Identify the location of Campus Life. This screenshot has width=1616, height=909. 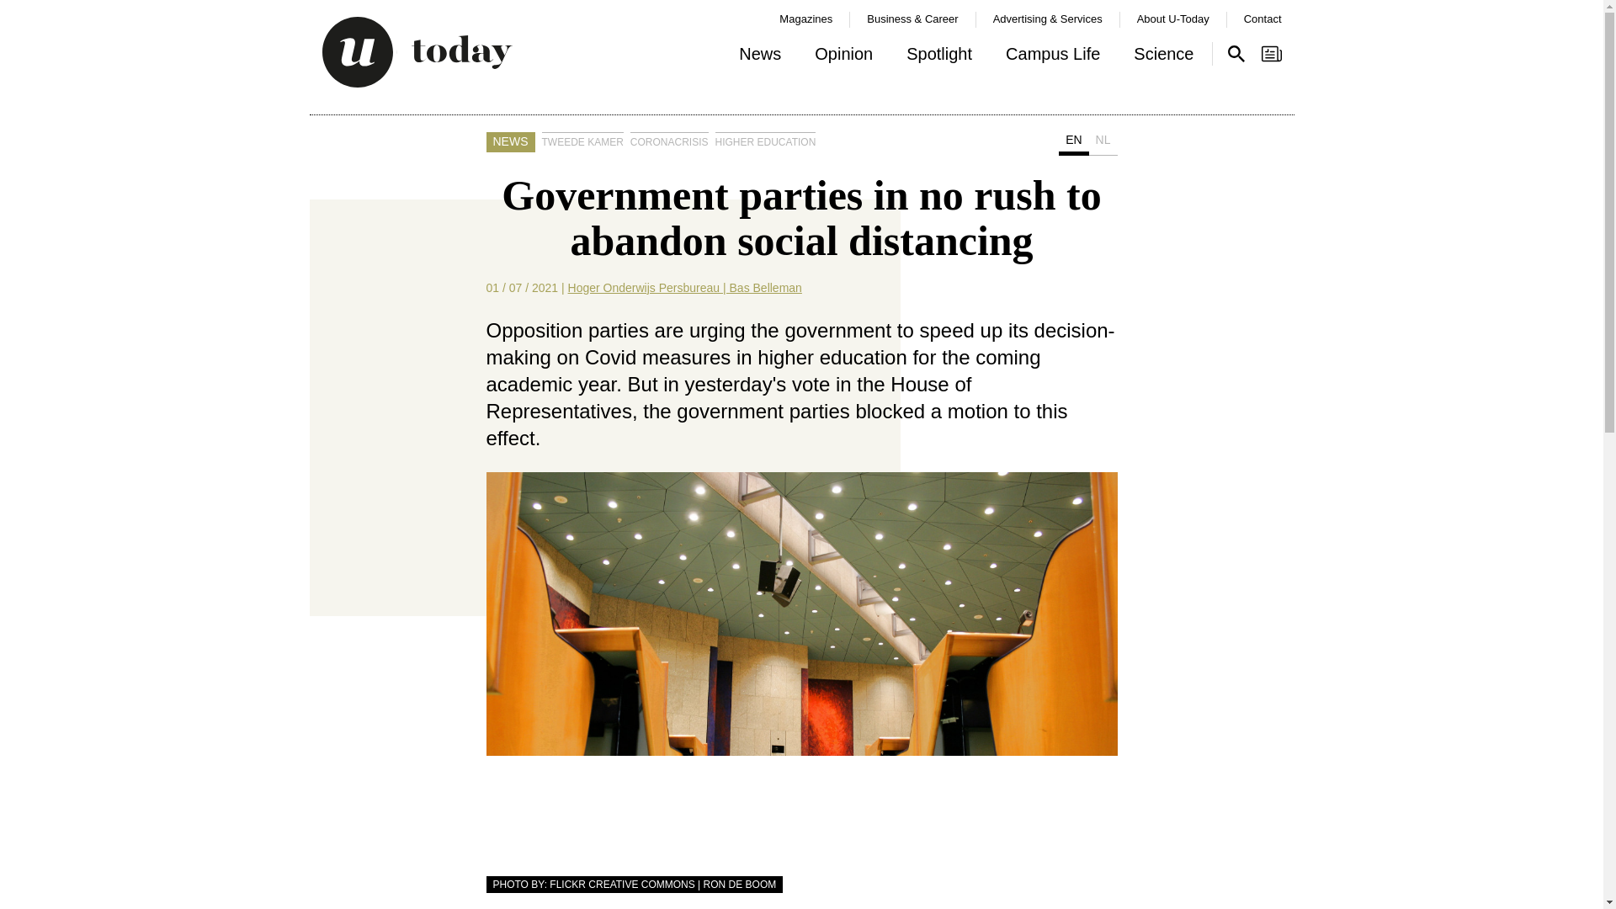
(1052, 57).